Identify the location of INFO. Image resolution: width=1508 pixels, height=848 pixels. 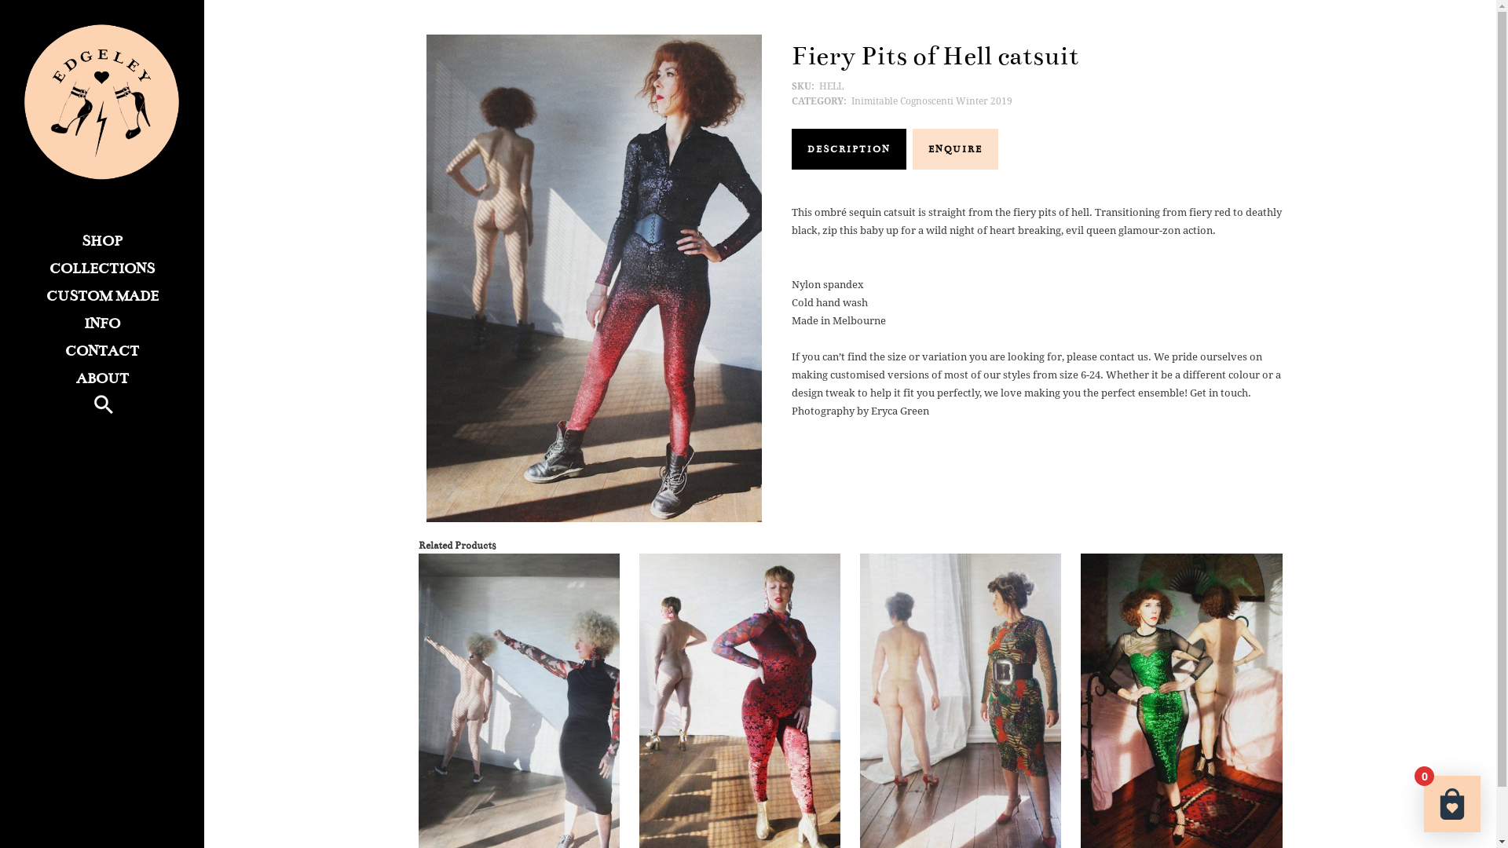
(102, 323).